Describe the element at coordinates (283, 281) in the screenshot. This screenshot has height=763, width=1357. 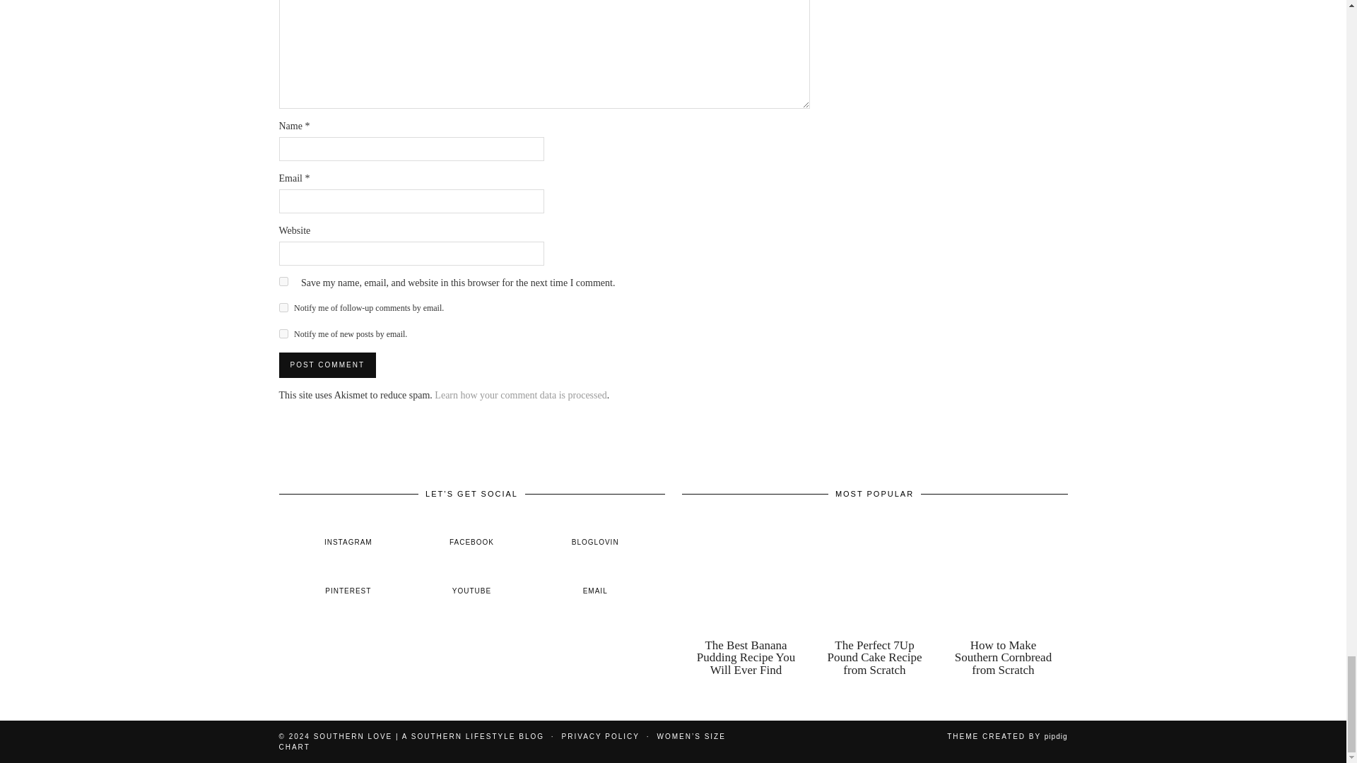
I see `yes` at that location.